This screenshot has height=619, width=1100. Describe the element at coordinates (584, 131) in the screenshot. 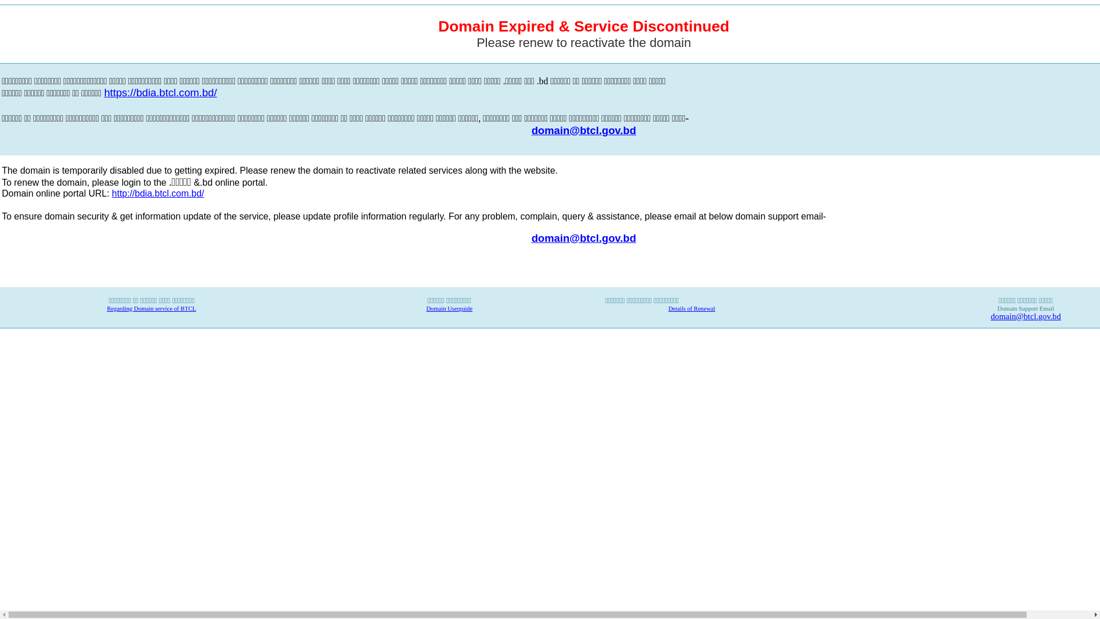

I see `domain@btcl.gov.bd` at that location.